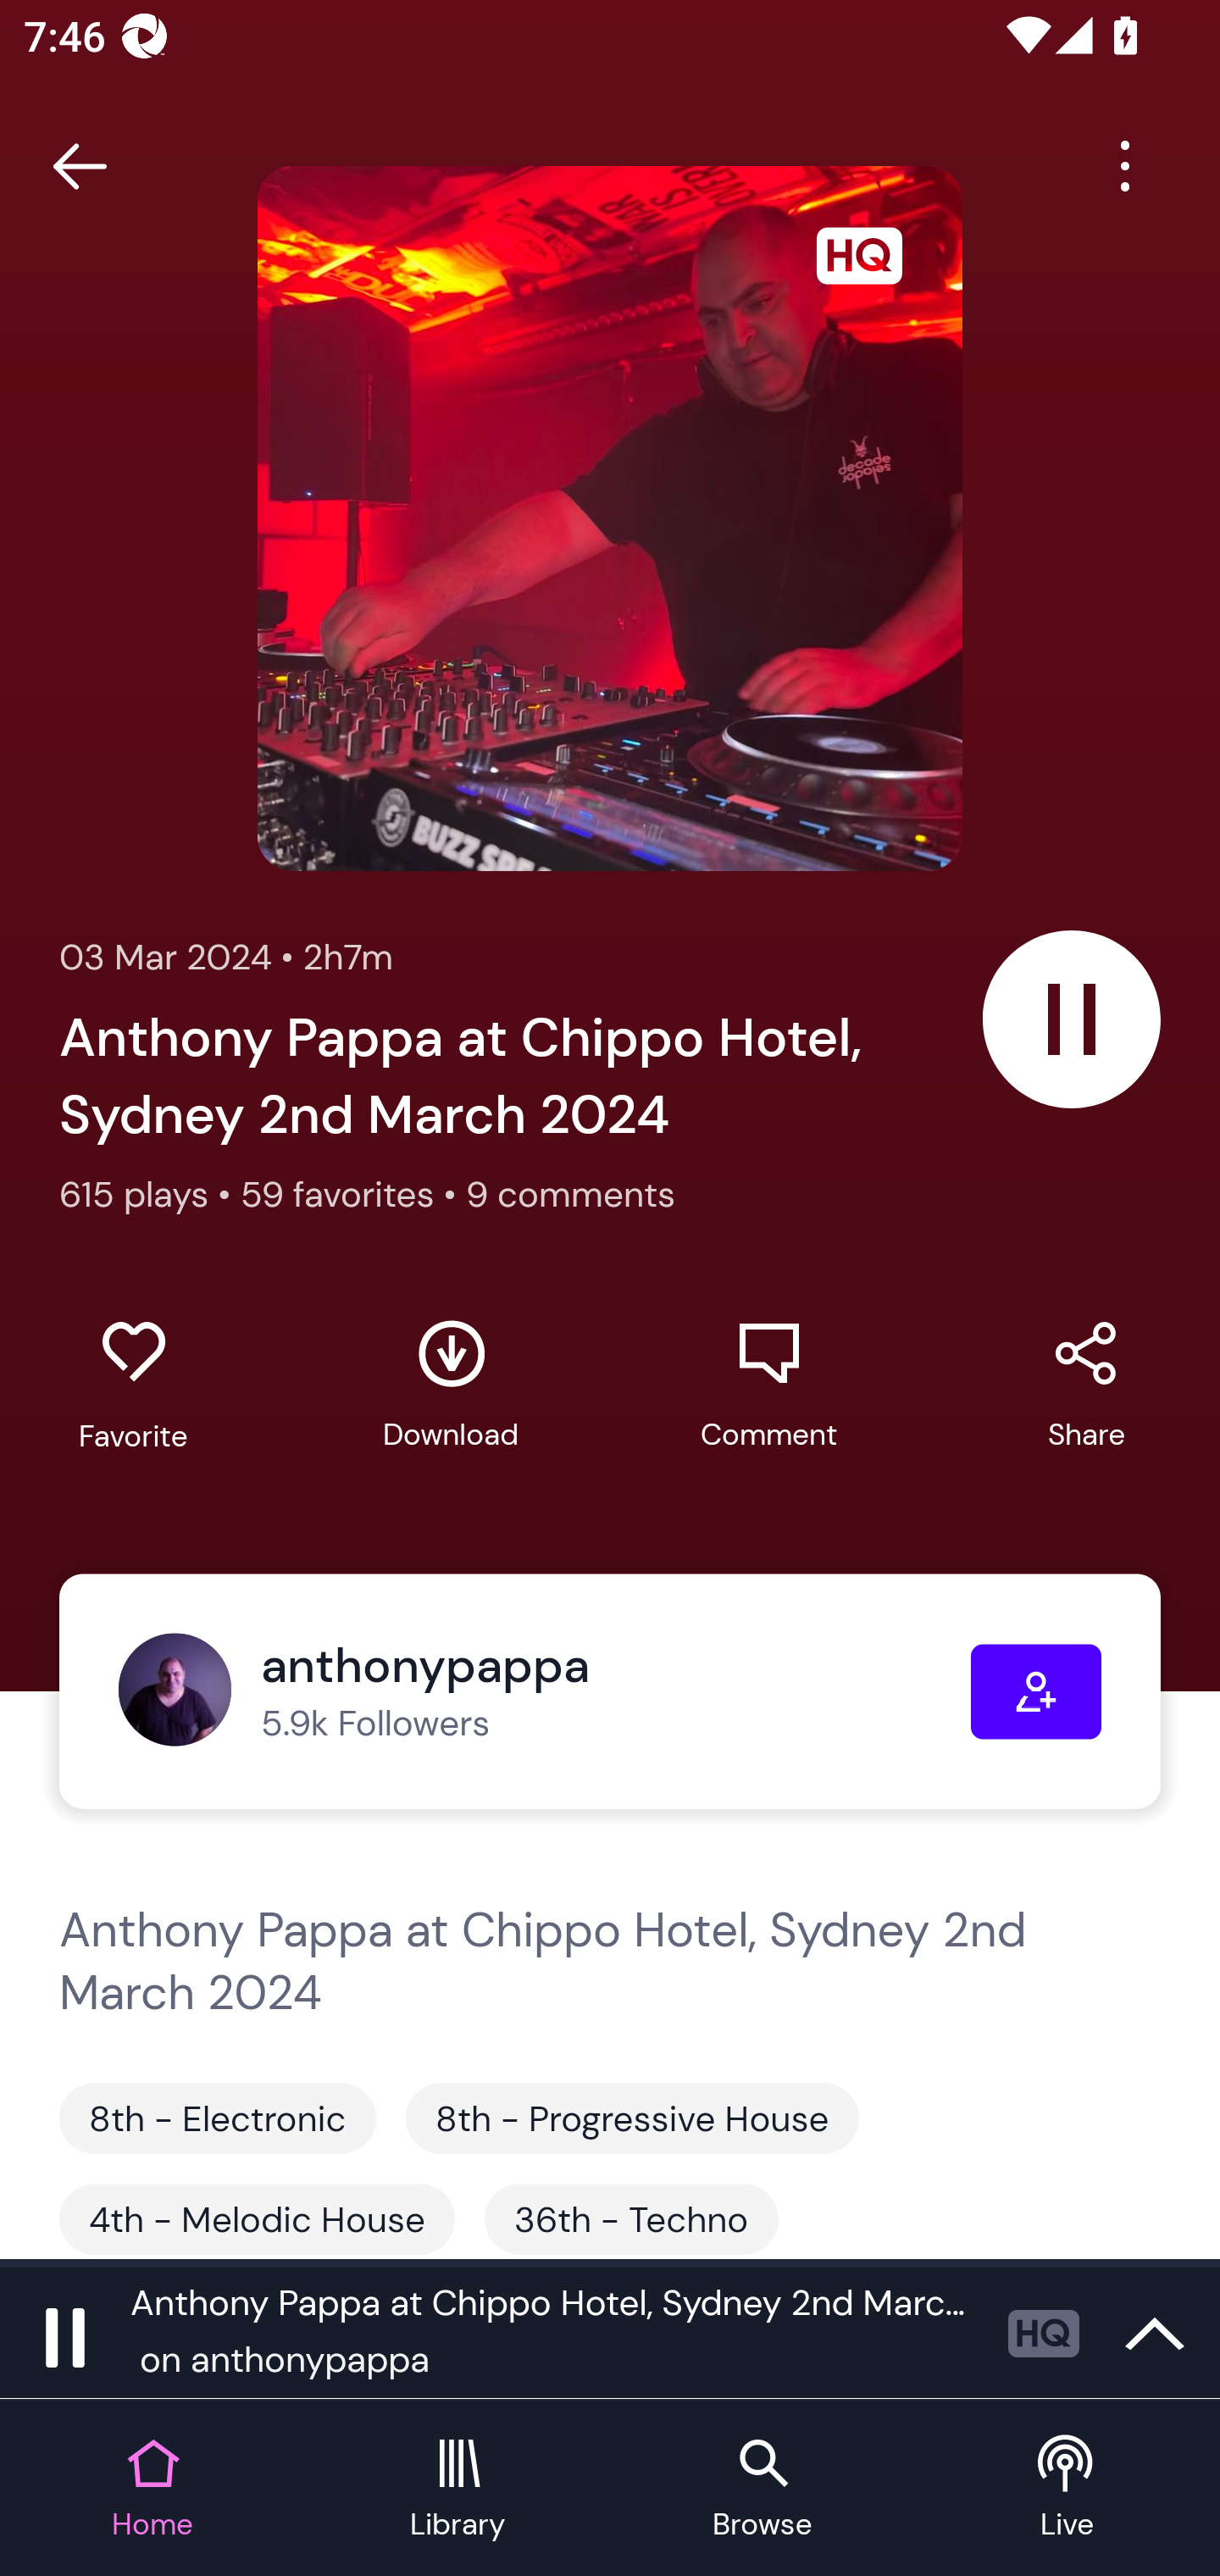 The width and height of the screenshot is (1220, 2576). What do you see at coordinates (630, 2218) in the screenshot?
I see `36th - Techno` at bounding box center [630, 2218].